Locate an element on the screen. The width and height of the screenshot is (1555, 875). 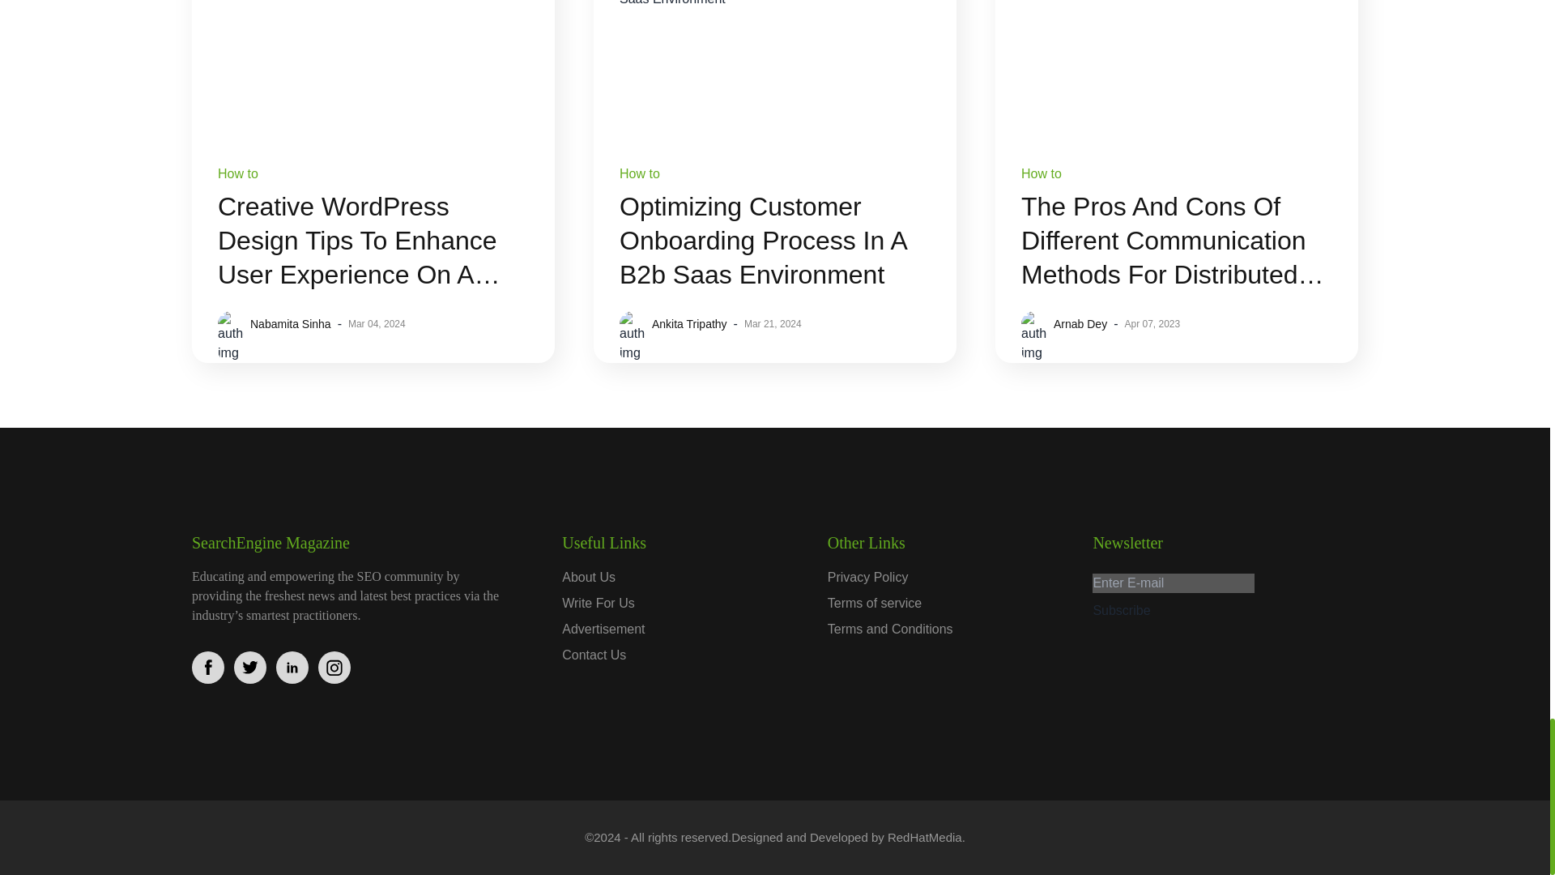
Posts by Nabamita Sinha is located at coordinates (290, 324).